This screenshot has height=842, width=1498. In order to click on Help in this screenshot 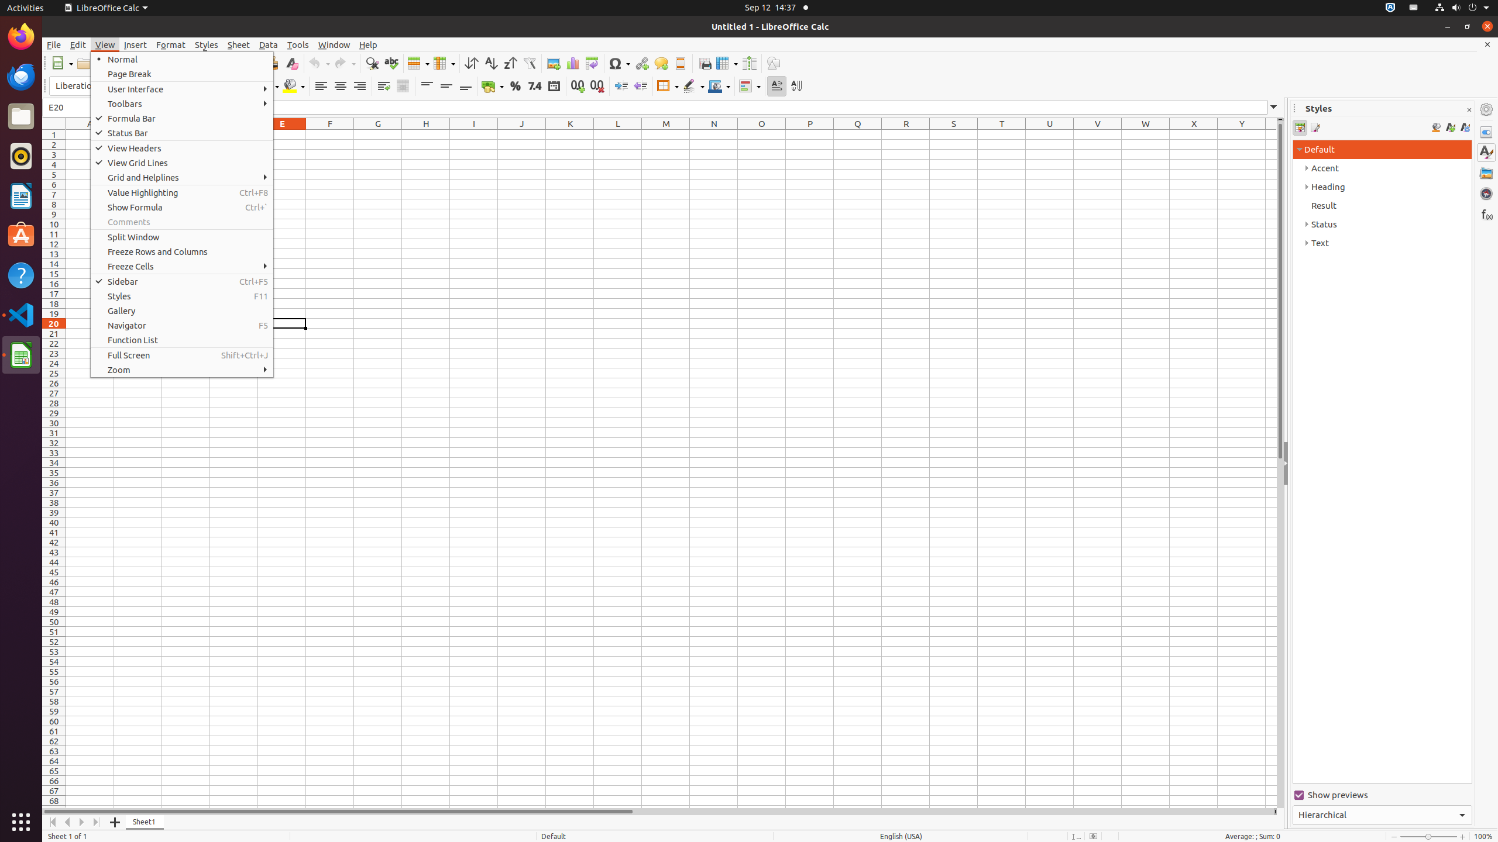, I will do `click(369, 44)`.